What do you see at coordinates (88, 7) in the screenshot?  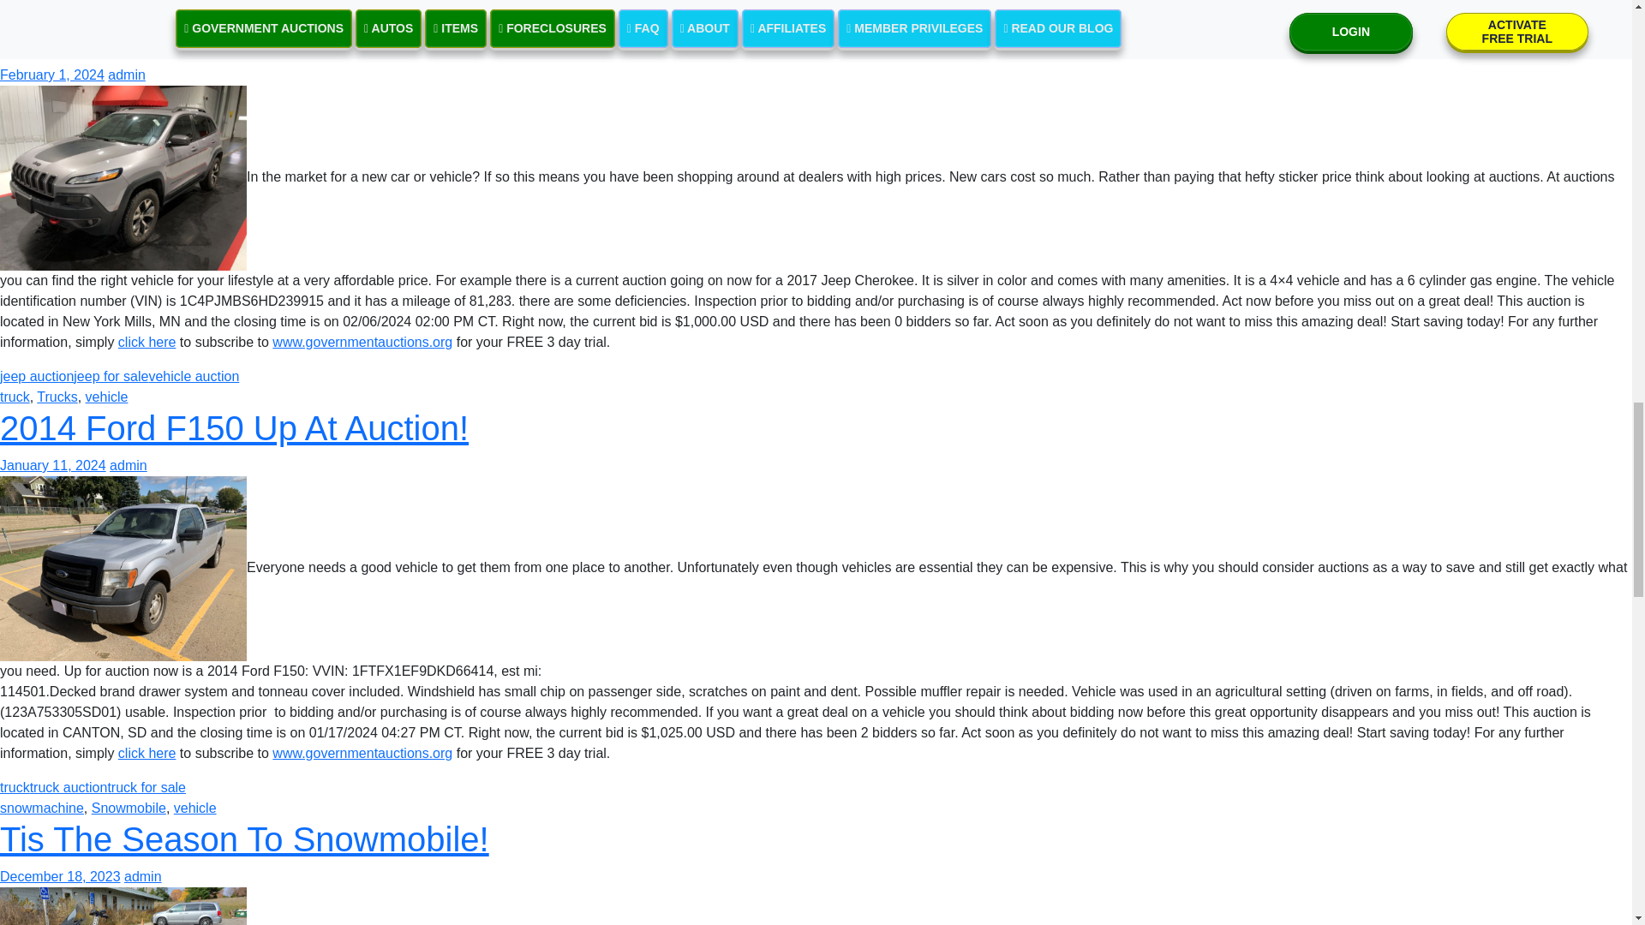 I see `View all posts in vehicle` at bounding box center [88, 7].